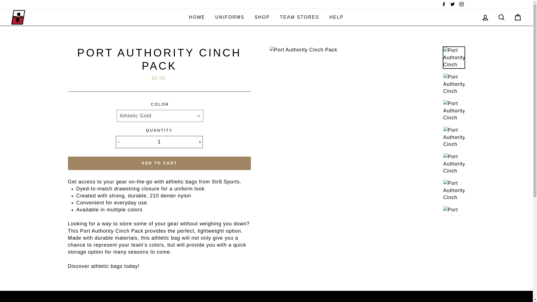 The width and height of the screenshot is (537, 302). Describe the element at coordinates (159, 142) in the screenshot. I see `1` at that location.